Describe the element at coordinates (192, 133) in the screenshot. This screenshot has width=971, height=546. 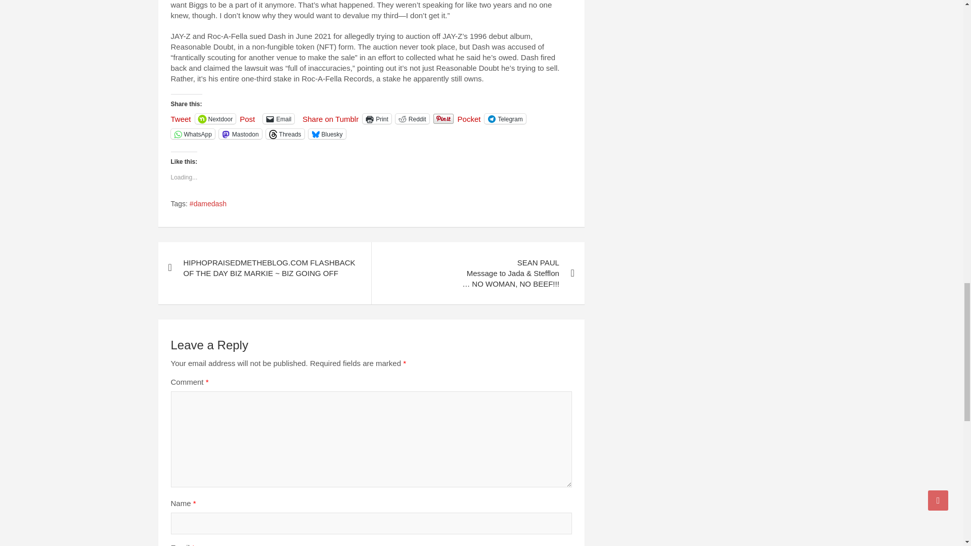
I see `Click to share on WhatsApp` at that location.